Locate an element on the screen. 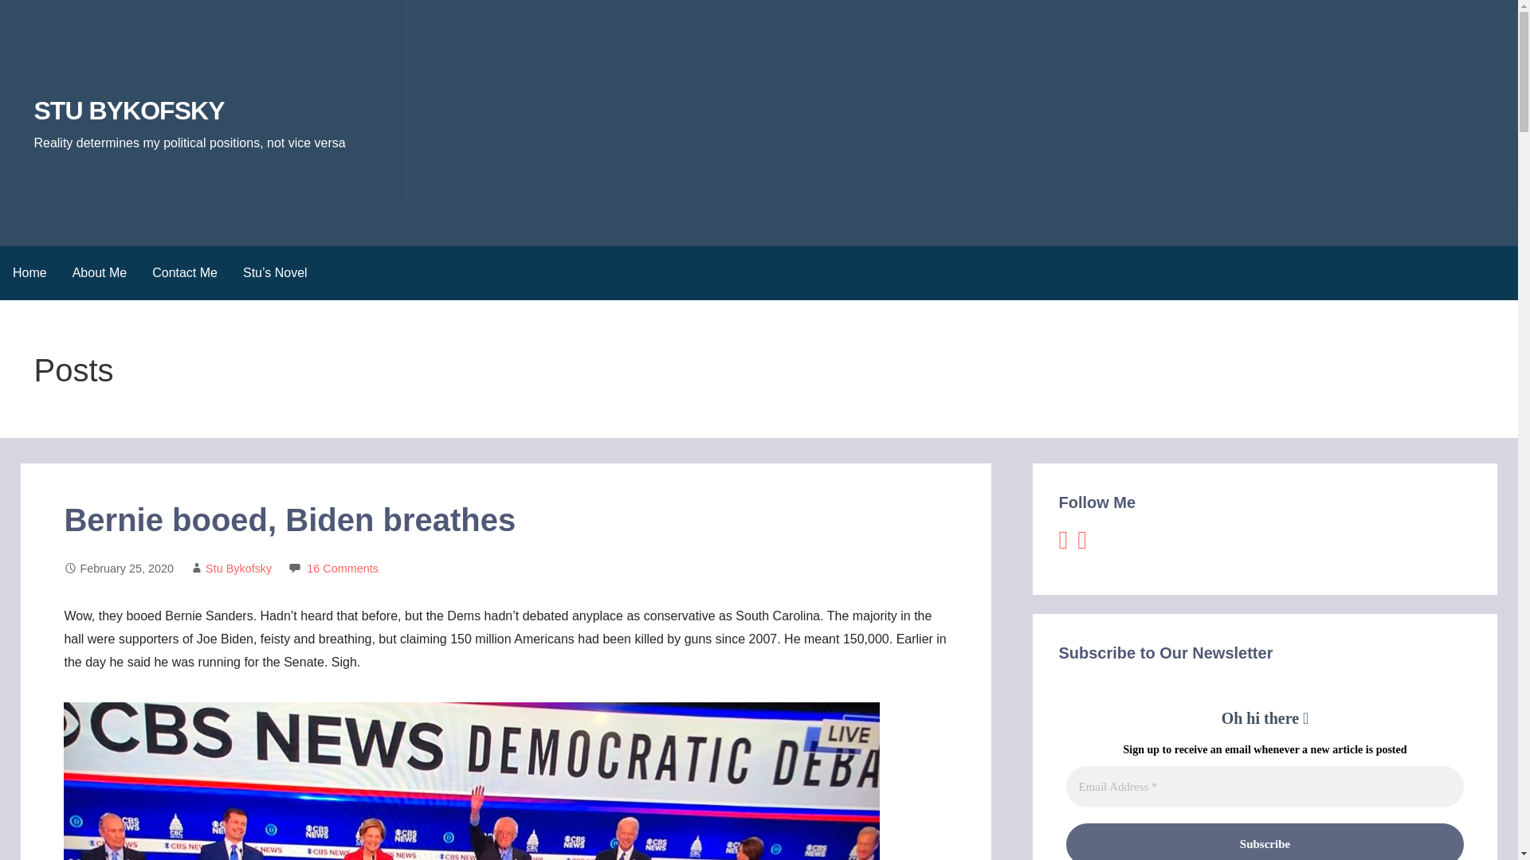  Home is located at coordinates (29, 272).